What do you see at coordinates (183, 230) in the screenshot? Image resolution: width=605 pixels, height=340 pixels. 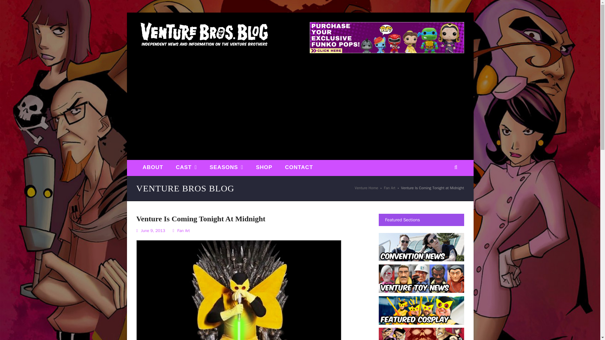 I see `Fan Art` at bounding box center [183, 230].